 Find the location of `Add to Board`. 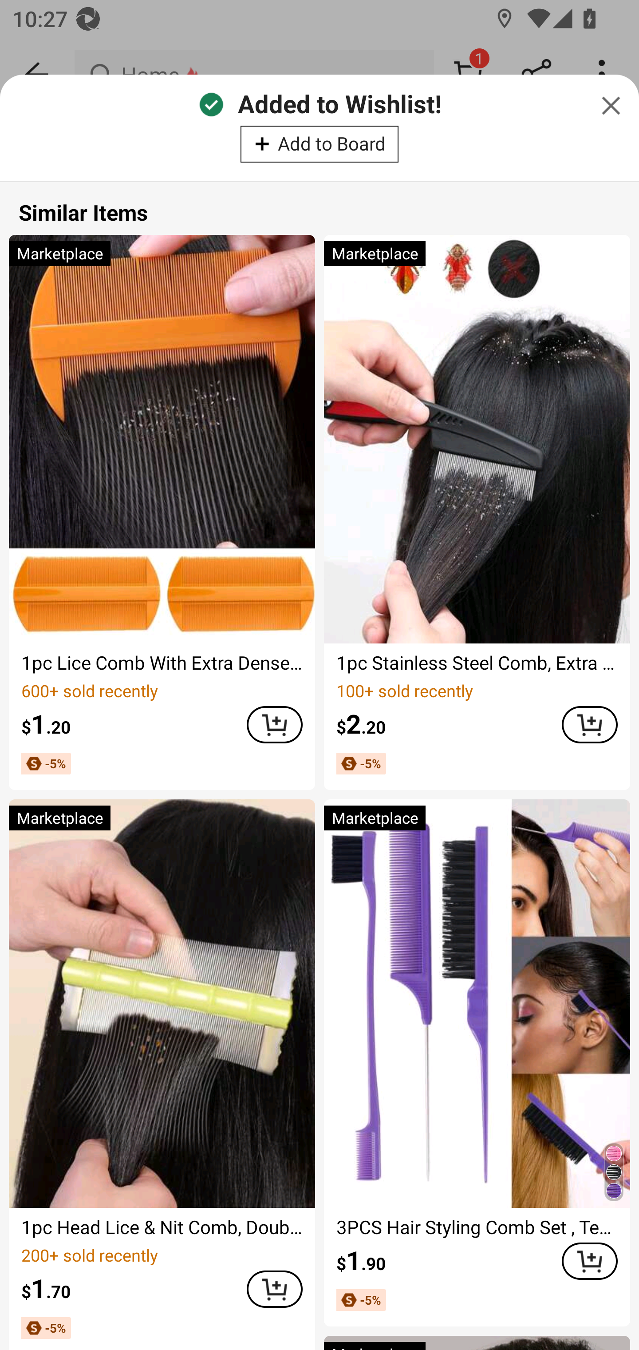

Add to Board is located at coordinates (319, 143).